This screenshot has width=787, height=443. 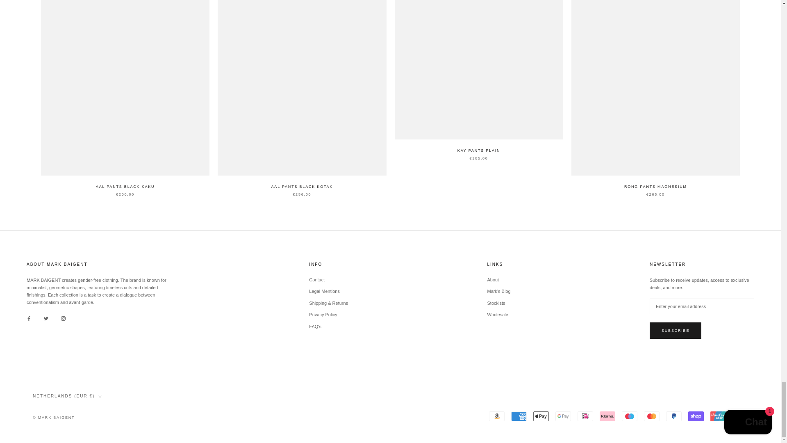 I want to click on Apple Pay, so click(x=541, y=416).